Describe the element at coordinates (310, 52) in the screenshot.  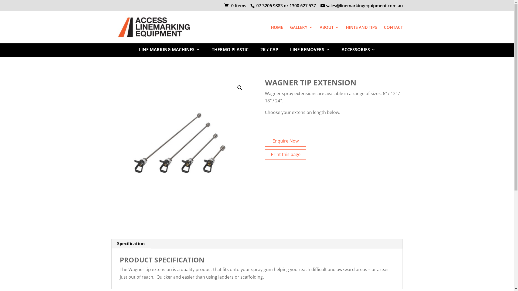
I see `LINE REMOVERS` at that location.